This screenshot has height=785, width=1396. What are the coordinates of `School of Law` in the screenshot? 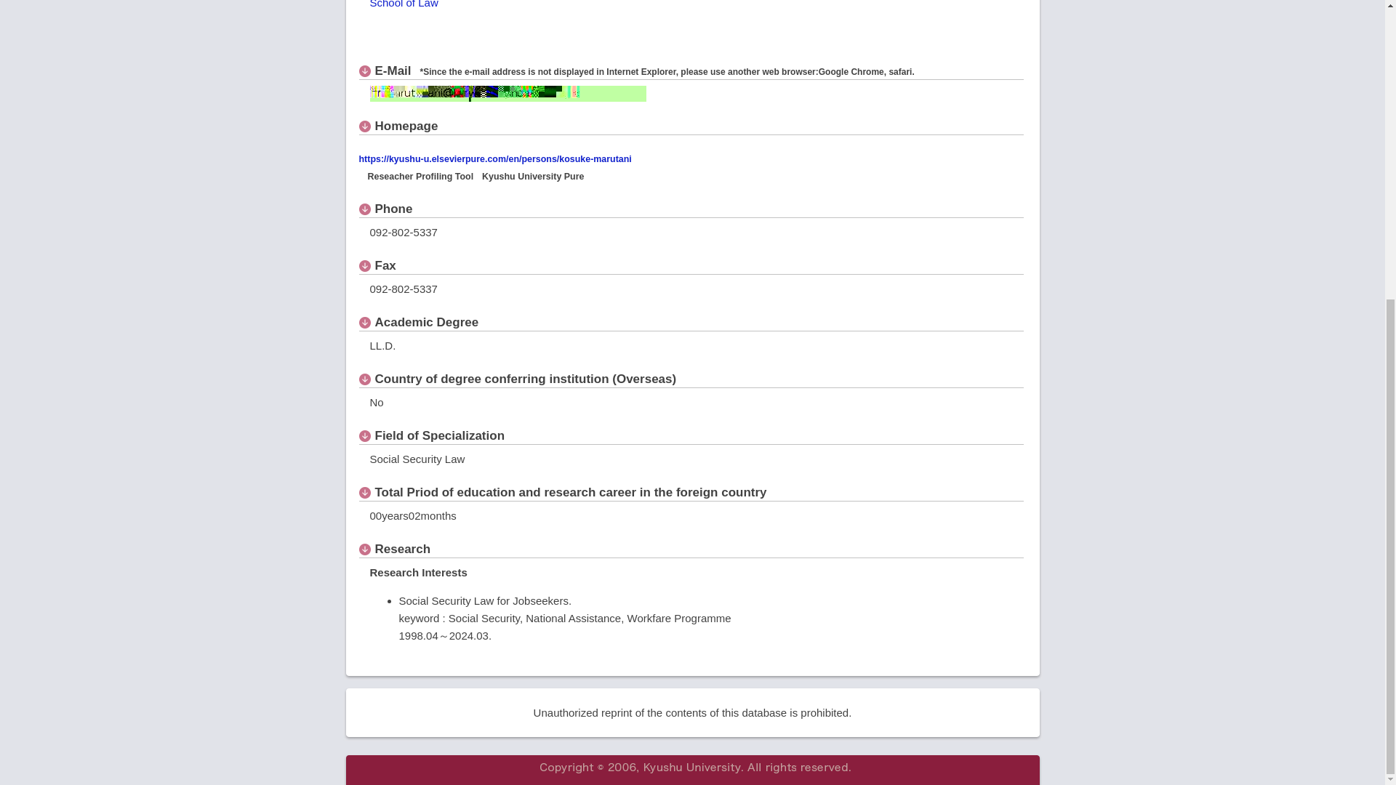 It's located at (404, 4).